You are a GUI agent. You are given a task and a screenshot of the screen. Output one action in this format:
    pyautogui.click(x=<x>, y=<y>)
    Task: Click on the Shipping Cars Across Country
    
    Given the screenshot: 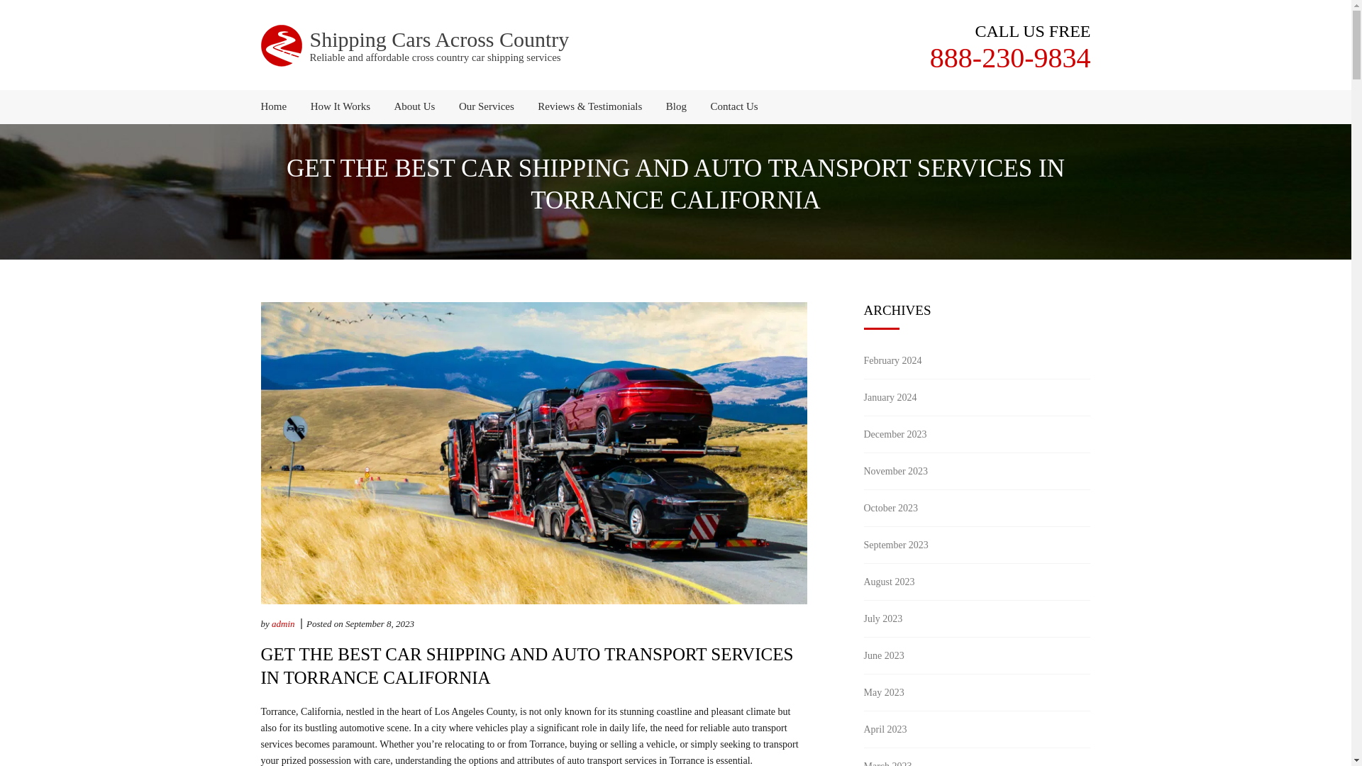 What is the action you would take?
    pyautogui.click(x=438, y=40)
    